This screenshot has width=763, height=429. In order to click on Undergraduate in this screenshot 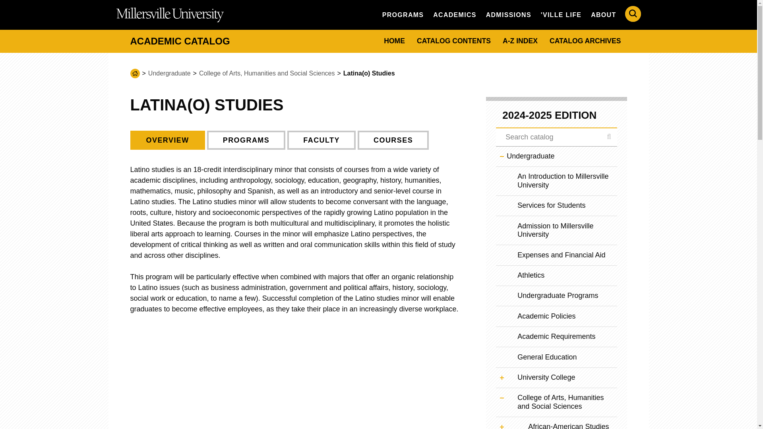, I will do `click(169, 73)`.